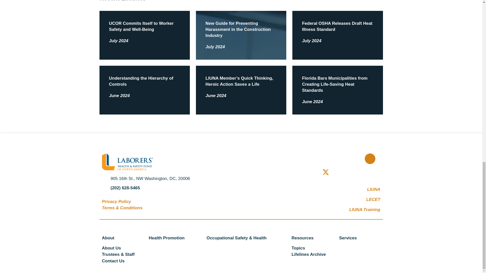  Describe the element at coordinates (141, 81) in the screenshot. I see `Understanding the Hierarchy of Controls` at that location.